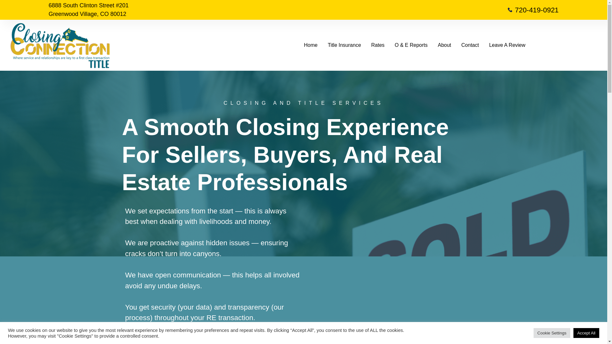  I want to click on Contact, so click(470, 45).